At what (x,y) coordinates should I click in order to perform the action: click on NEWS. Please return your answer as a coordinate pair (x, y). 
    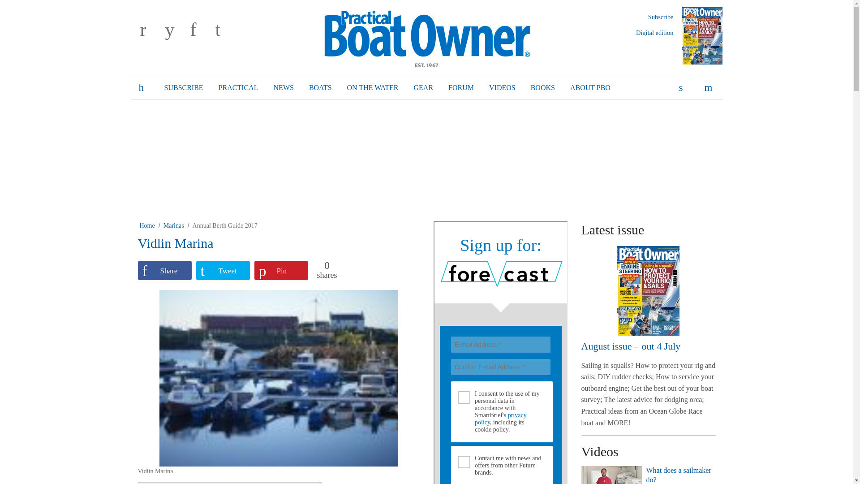
    Looking at the image, I should click on (284, 88).